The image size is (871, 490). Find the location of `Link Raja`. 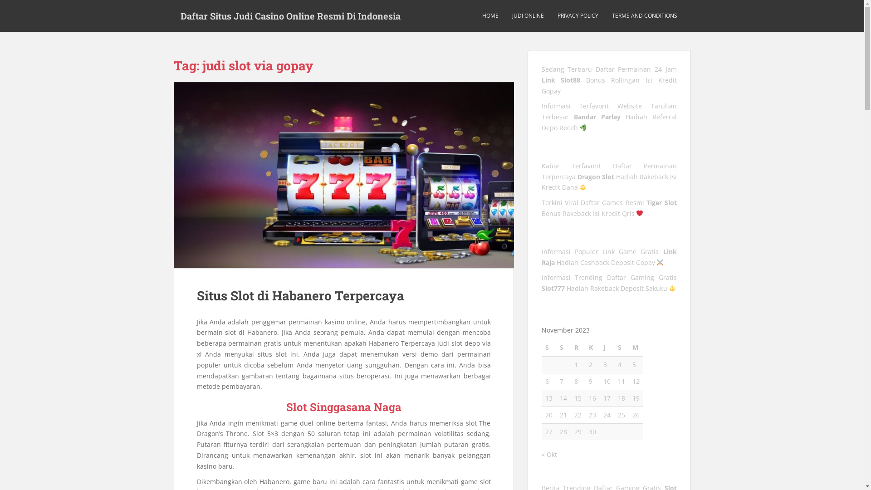

Link Raja is located at coordinates (609, 257).